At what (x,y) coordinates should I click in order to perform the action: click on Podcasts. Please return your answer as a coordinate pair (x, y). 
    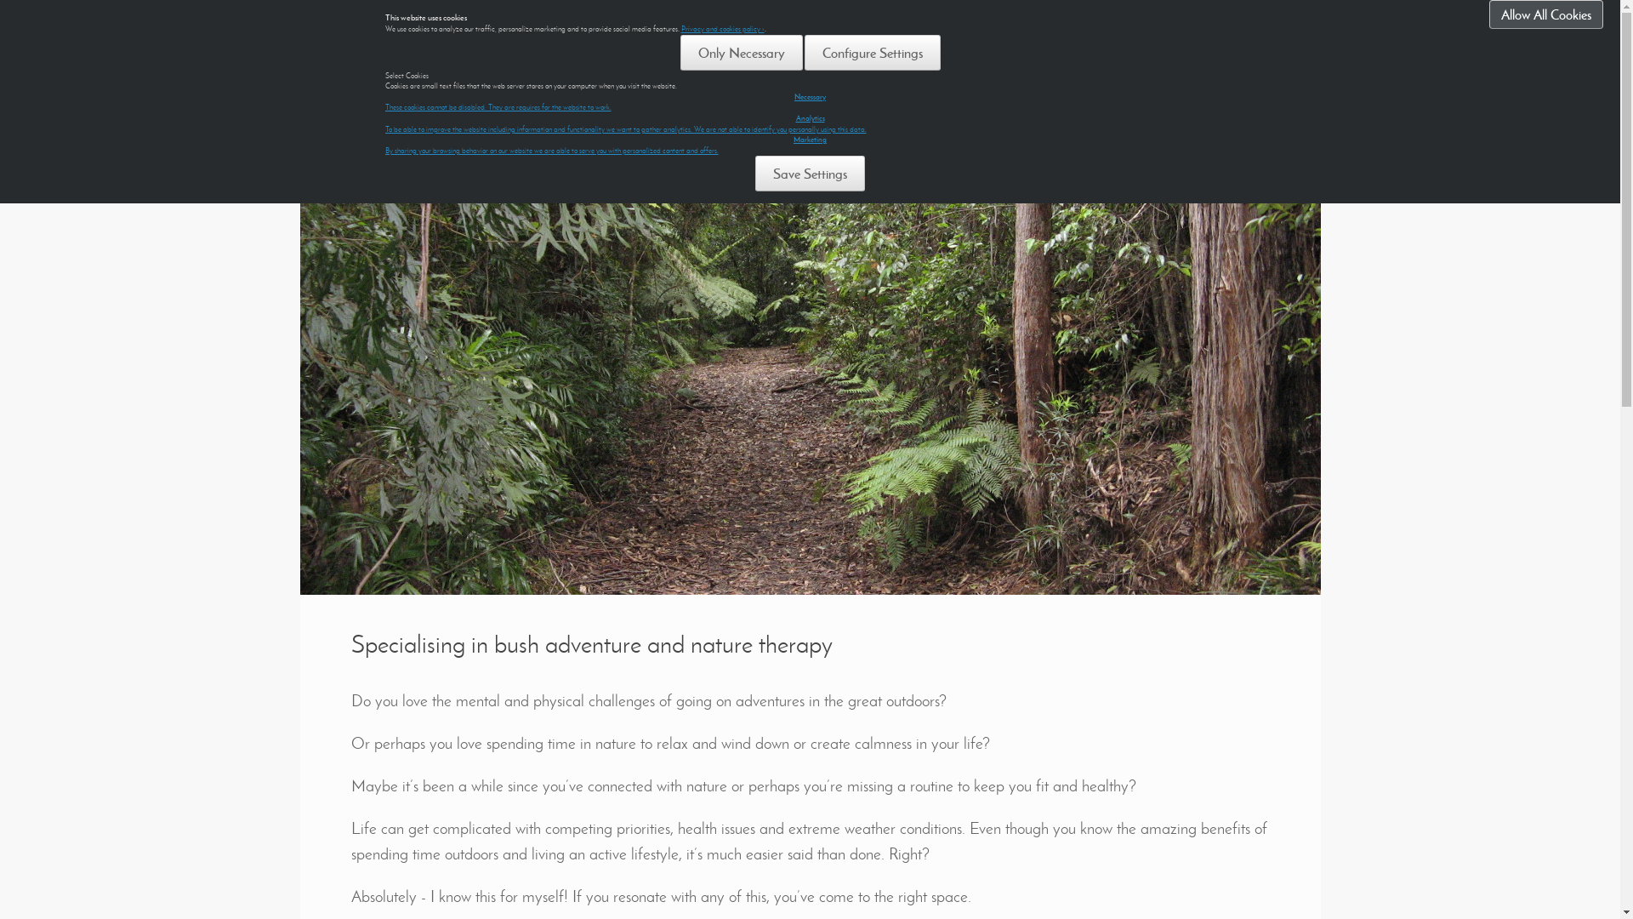
    Looking at the image, I should click on (687, 182).